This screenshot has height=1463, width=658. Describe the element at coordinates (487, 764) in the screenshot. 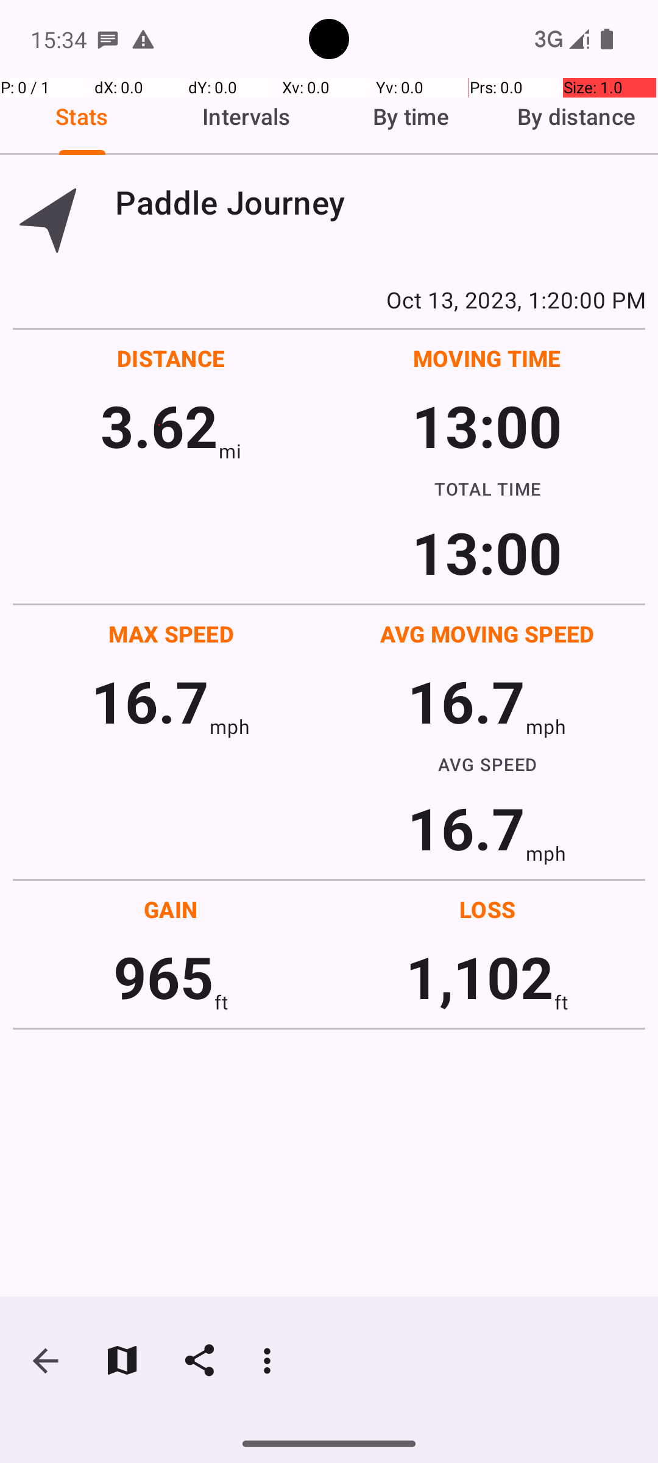

I see `AVG SPEED` at that location.